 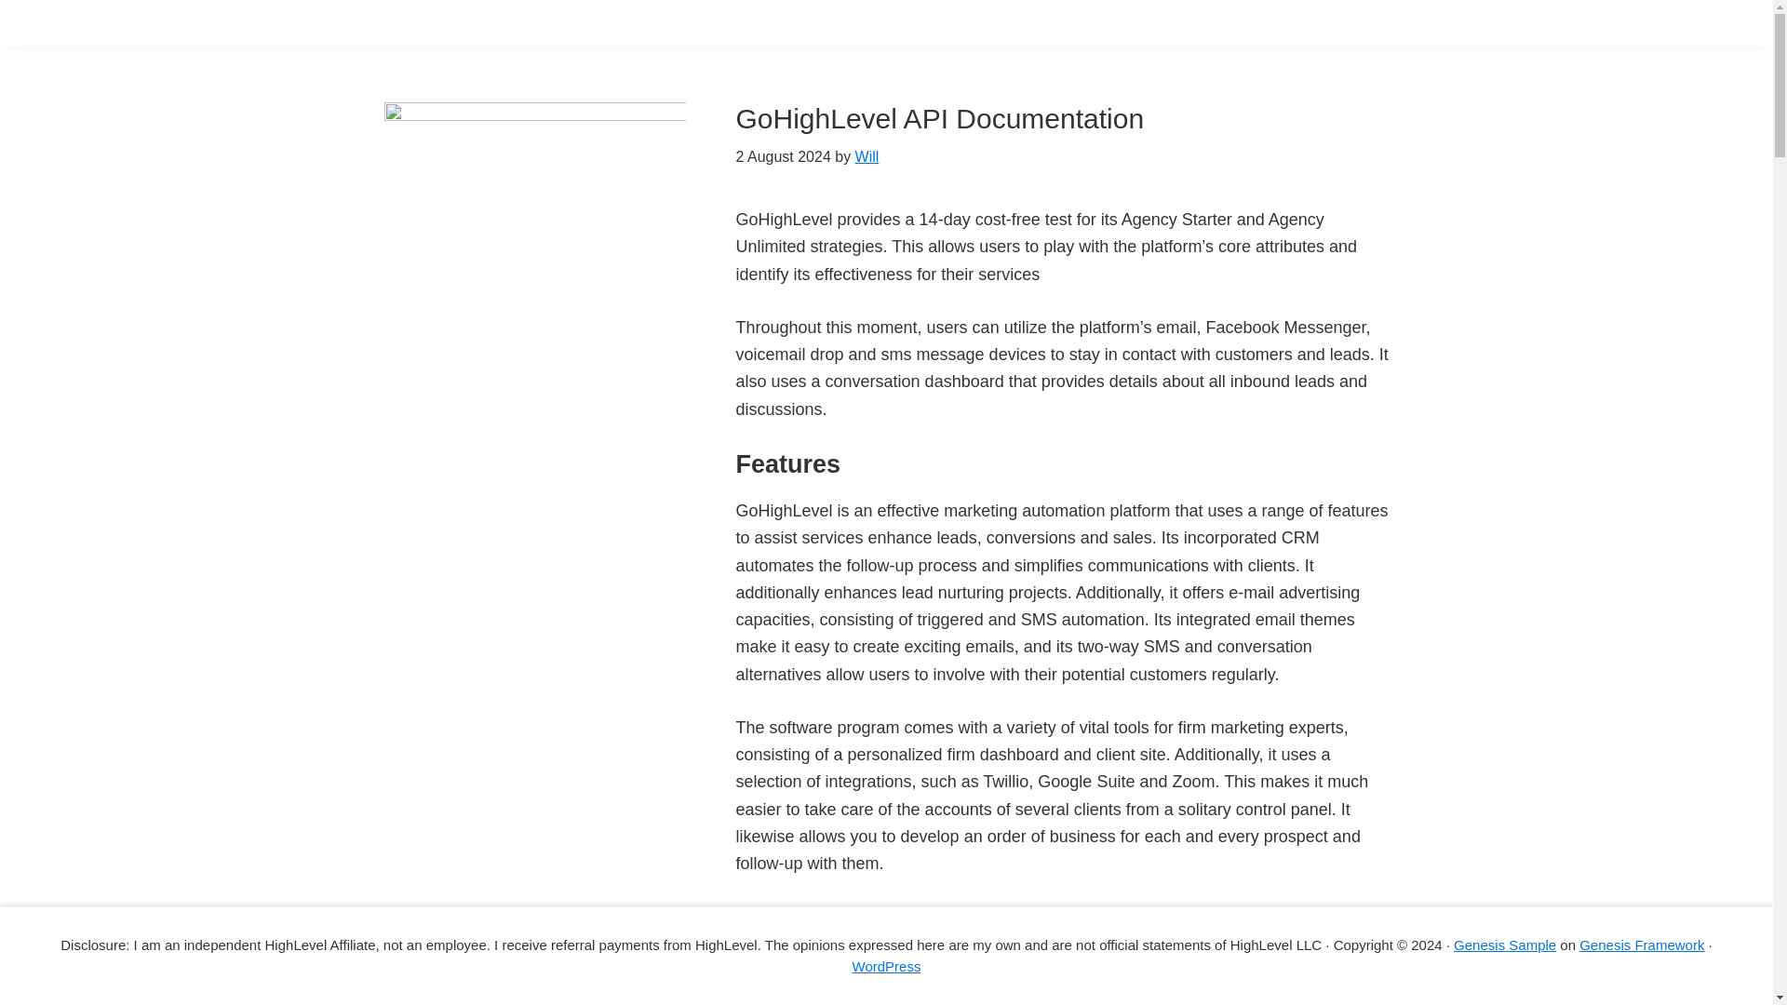 What do you see at coordinates (1642, 944) in the screenshot?
I see `Genesis Framework` at bounding box center [1642, 944].